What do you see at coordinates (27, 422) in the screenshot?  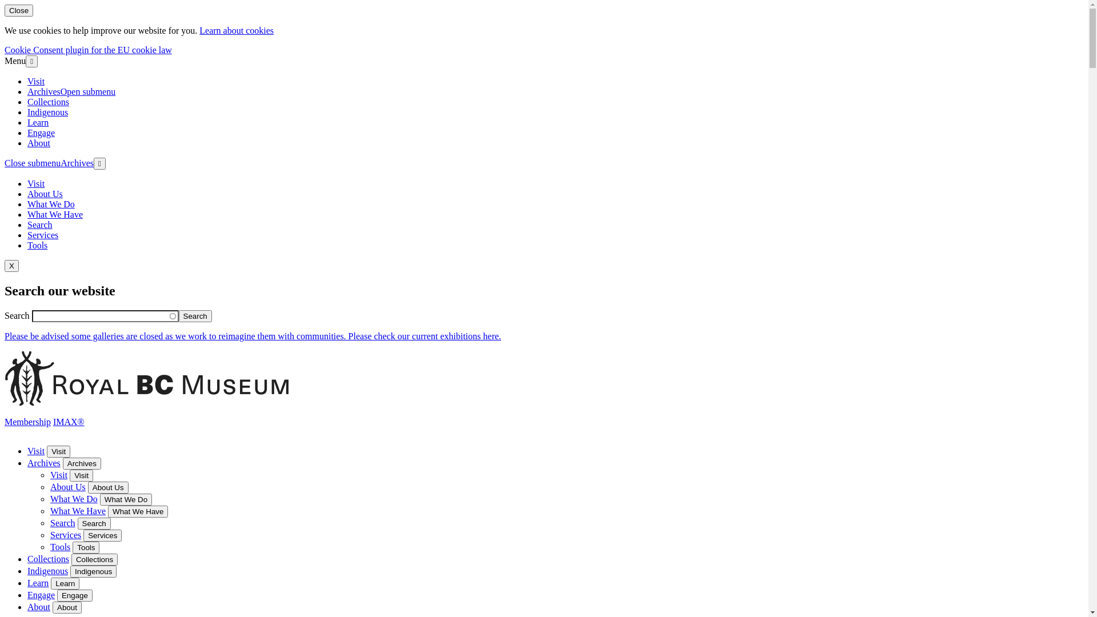 I see `Membership` at bounding box center [27, 422].